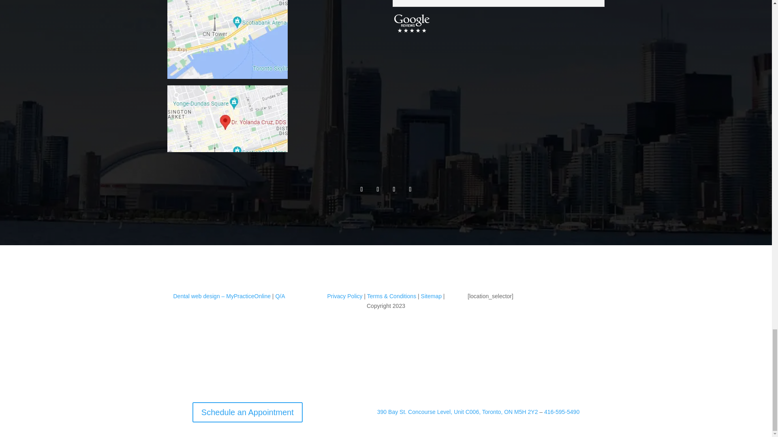  Describe the element at coordinates (410, 189) in the screenshot. I see `Follow on RSS` at that location.